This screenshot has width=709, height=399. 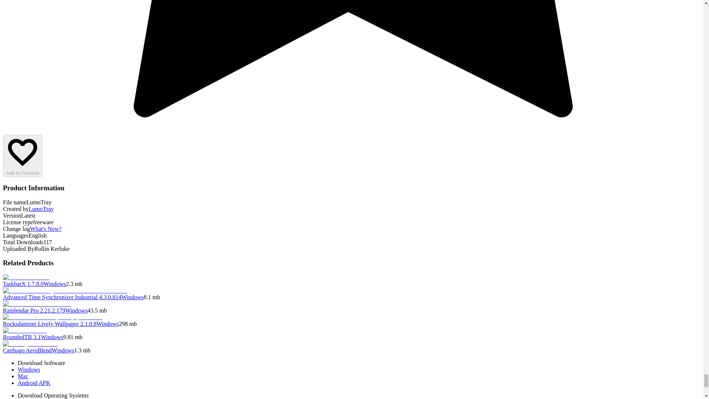 What do you see at coordinates (29, 369) in the screenshot?
I see `Windows` at bounding box center [29, 369].